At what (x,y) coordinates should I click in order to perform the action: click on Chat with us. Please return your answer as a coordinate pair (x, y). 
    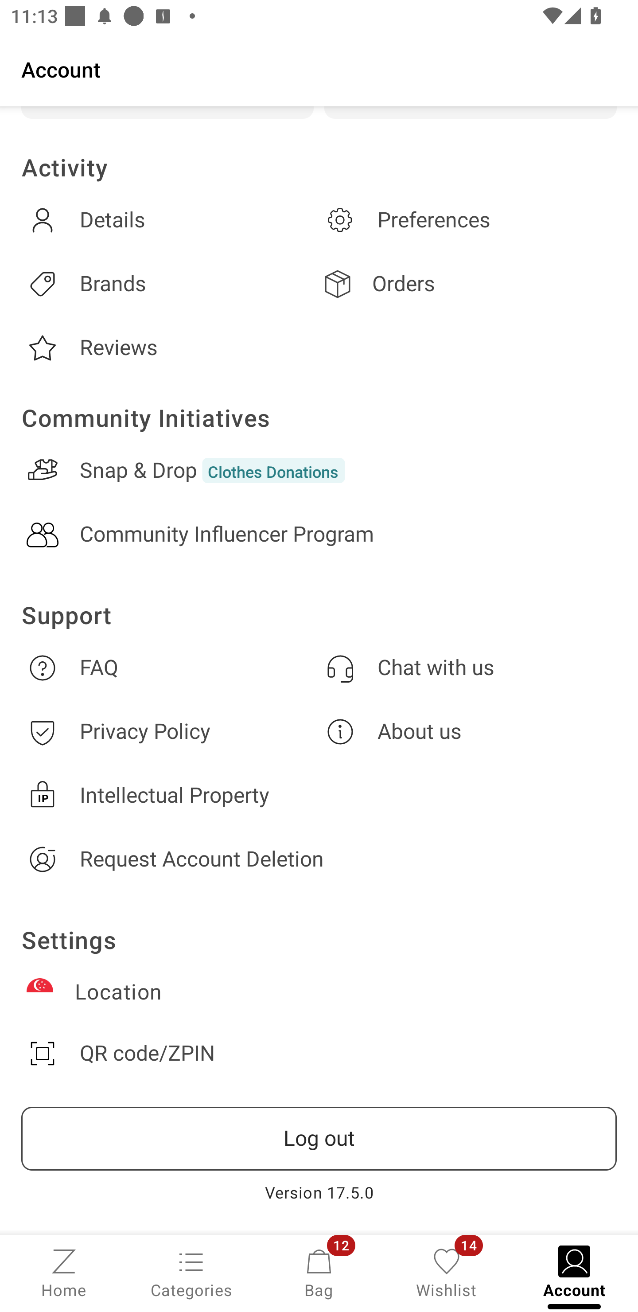
    Looking at the image, I should click on (468, 668).